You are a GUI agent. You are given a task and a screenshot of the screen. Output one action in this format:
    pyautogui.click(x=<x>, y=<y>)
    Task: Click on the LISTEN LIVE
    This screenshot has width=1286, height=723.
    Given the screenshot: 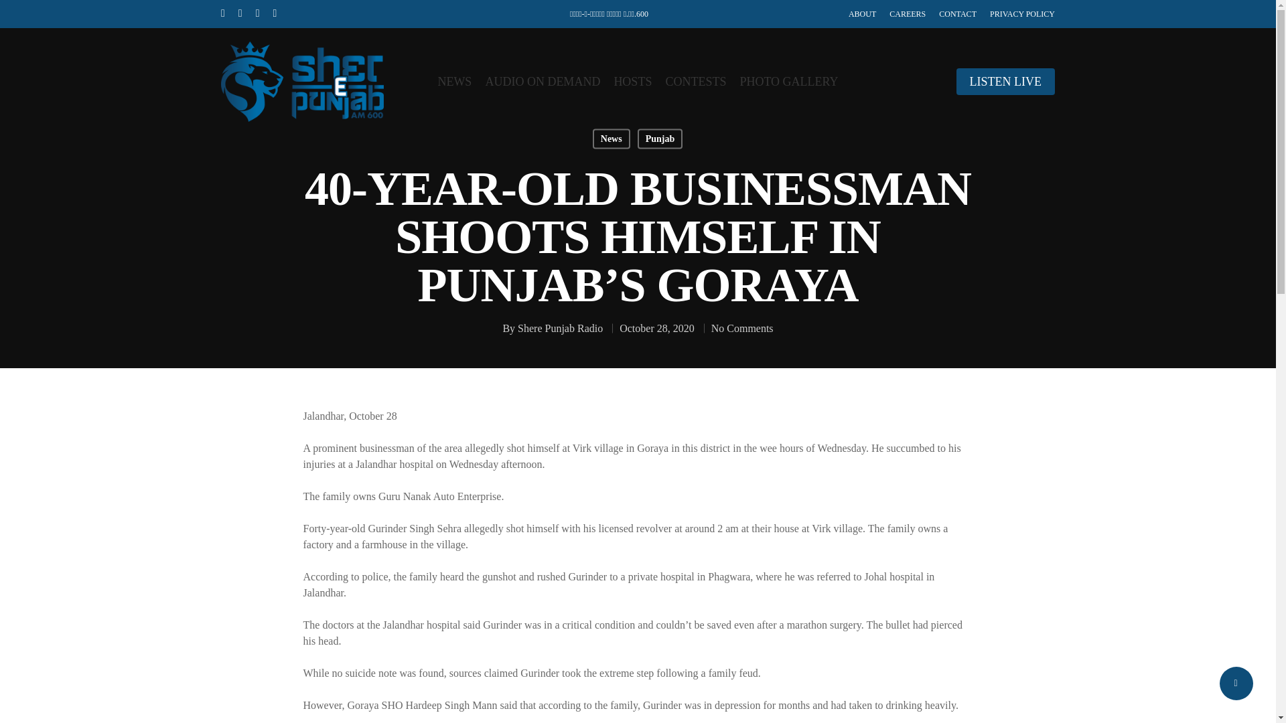 What is the action you would take?
    pyautogui.click(x=1005, y=82)
    